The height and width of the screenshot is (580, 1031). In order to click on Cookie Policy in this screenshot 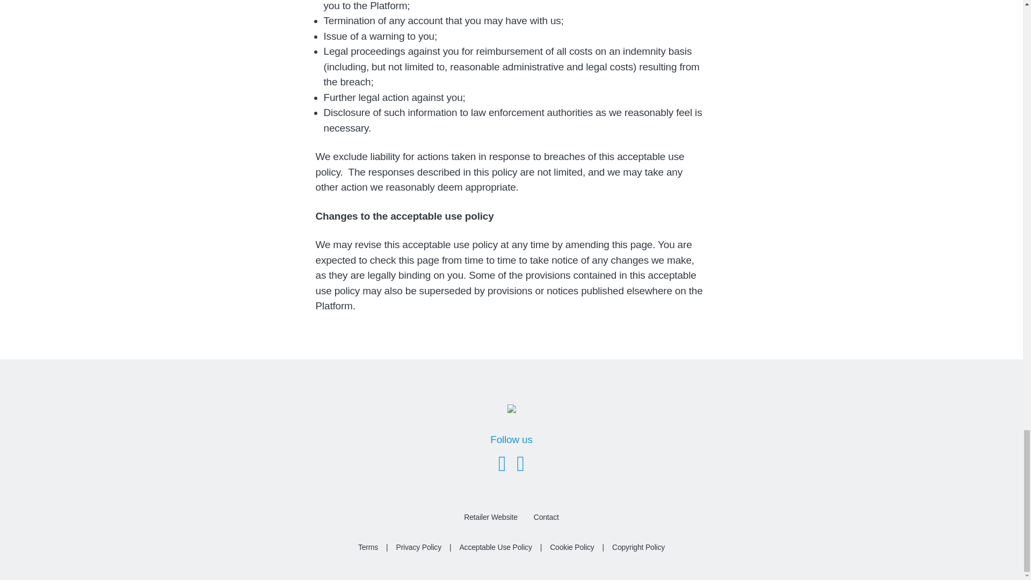, I will do `click(572, 547)`.